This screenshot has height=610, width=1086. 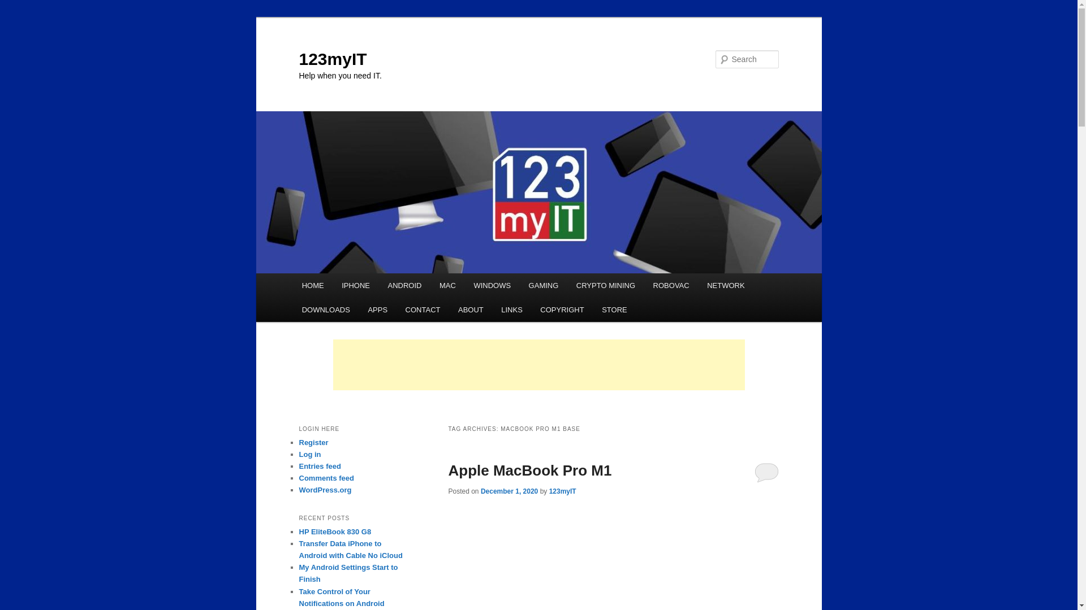 I want to click on WordPress.org, so click(x=325, y=490).